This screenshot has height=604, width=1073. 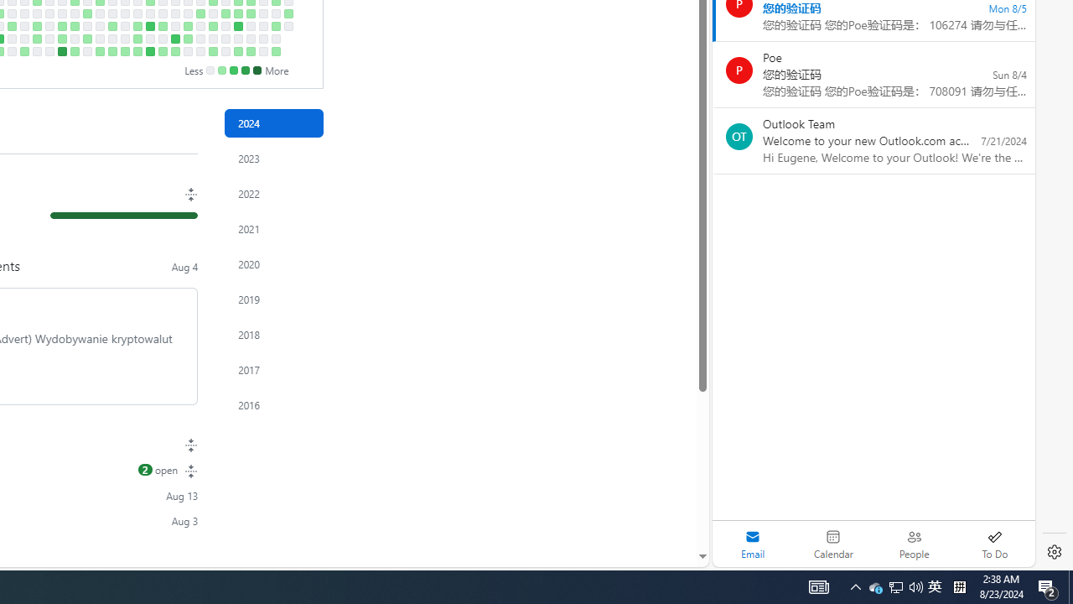 What do you see at coordinates (175, 25) in the screenshot?
I see `No contributions on June 20th.` at bounding box center [175, 25].